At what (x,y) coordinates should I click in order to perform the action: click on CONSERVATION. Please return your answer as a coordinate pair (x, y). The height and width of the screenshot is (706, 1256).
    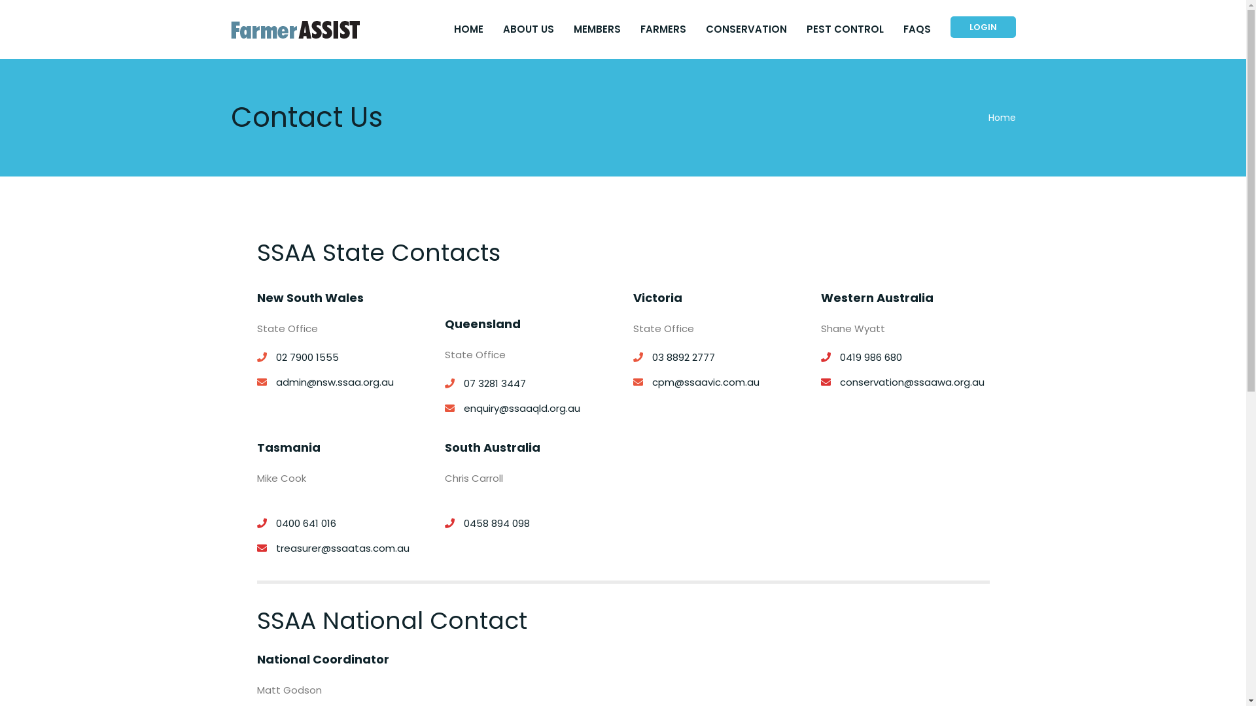
    Looking at the image, I should click on (746, 29).